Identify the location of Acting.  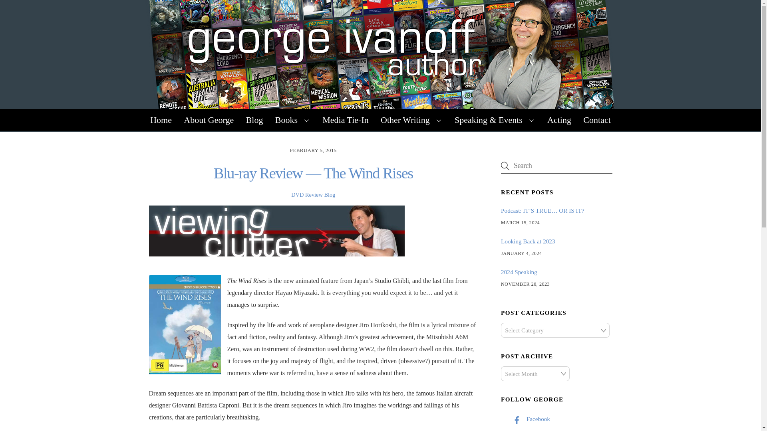
(559, 120).